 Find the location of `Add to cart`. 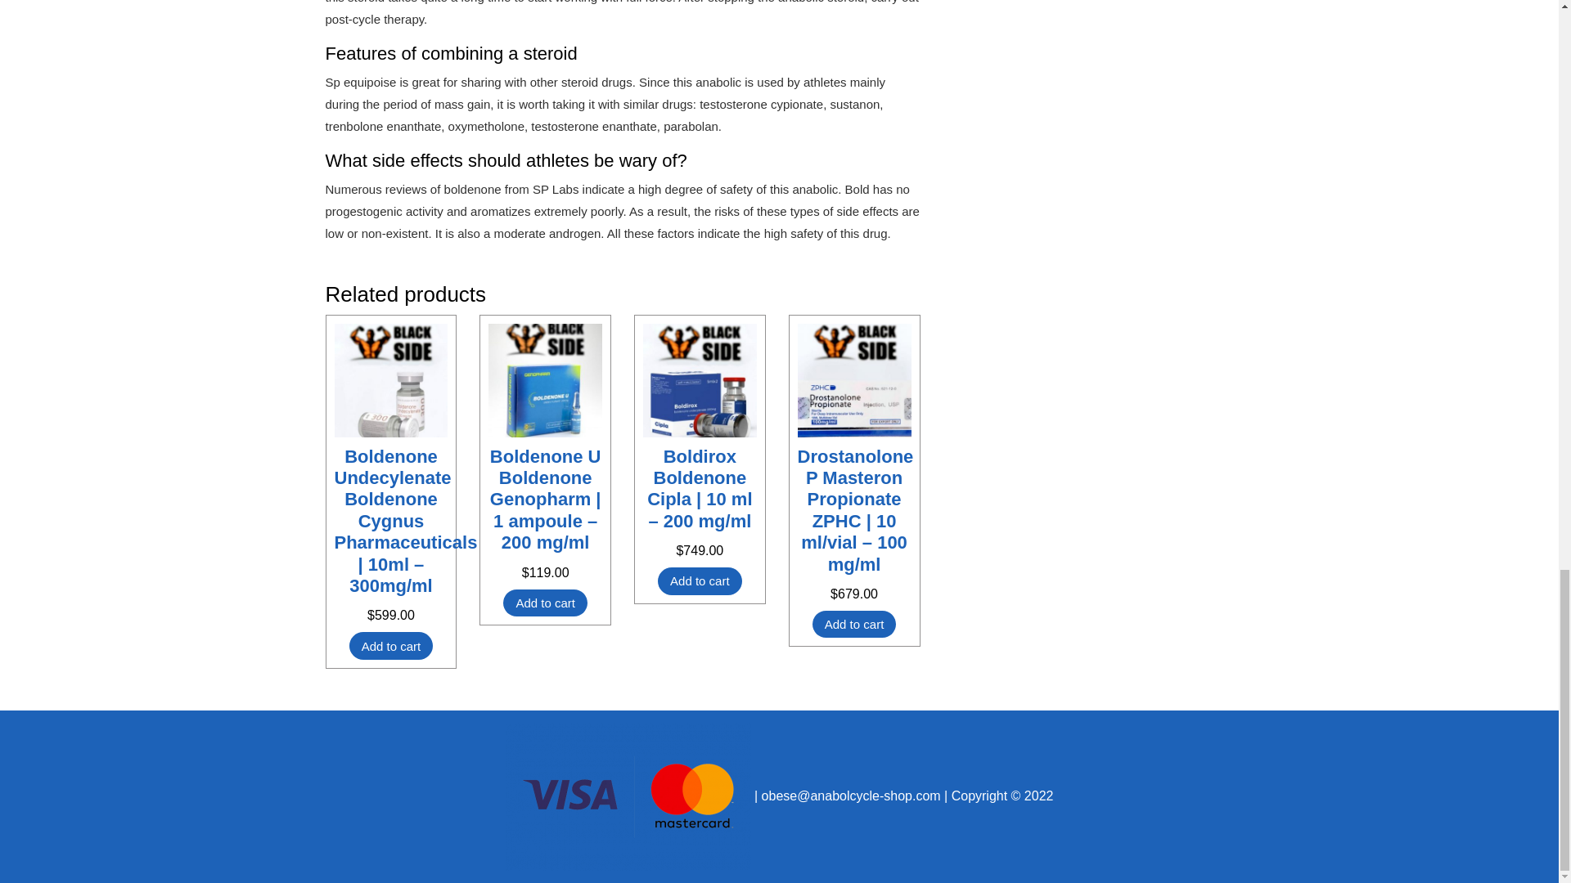

Add to cart is located at coordinates (391, 646).